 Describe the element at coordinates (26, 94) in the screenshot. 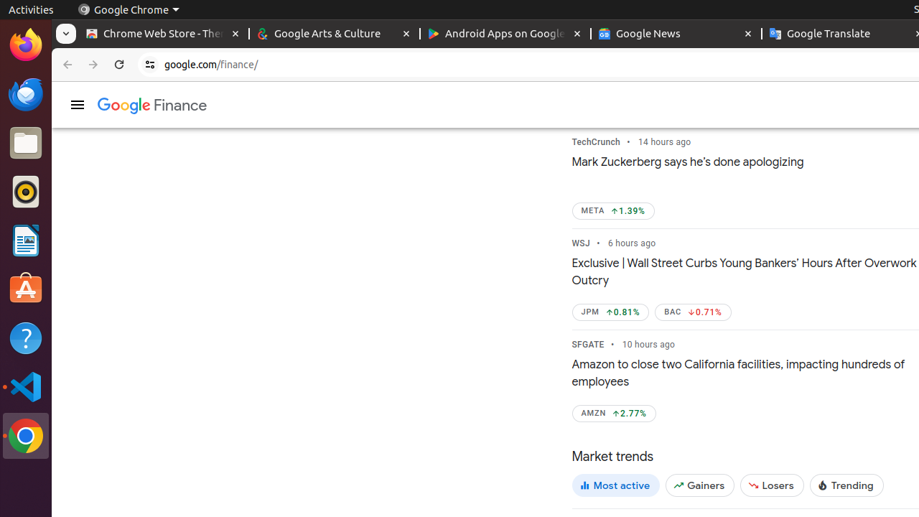

I see `Thunderbird Mail` at that location.